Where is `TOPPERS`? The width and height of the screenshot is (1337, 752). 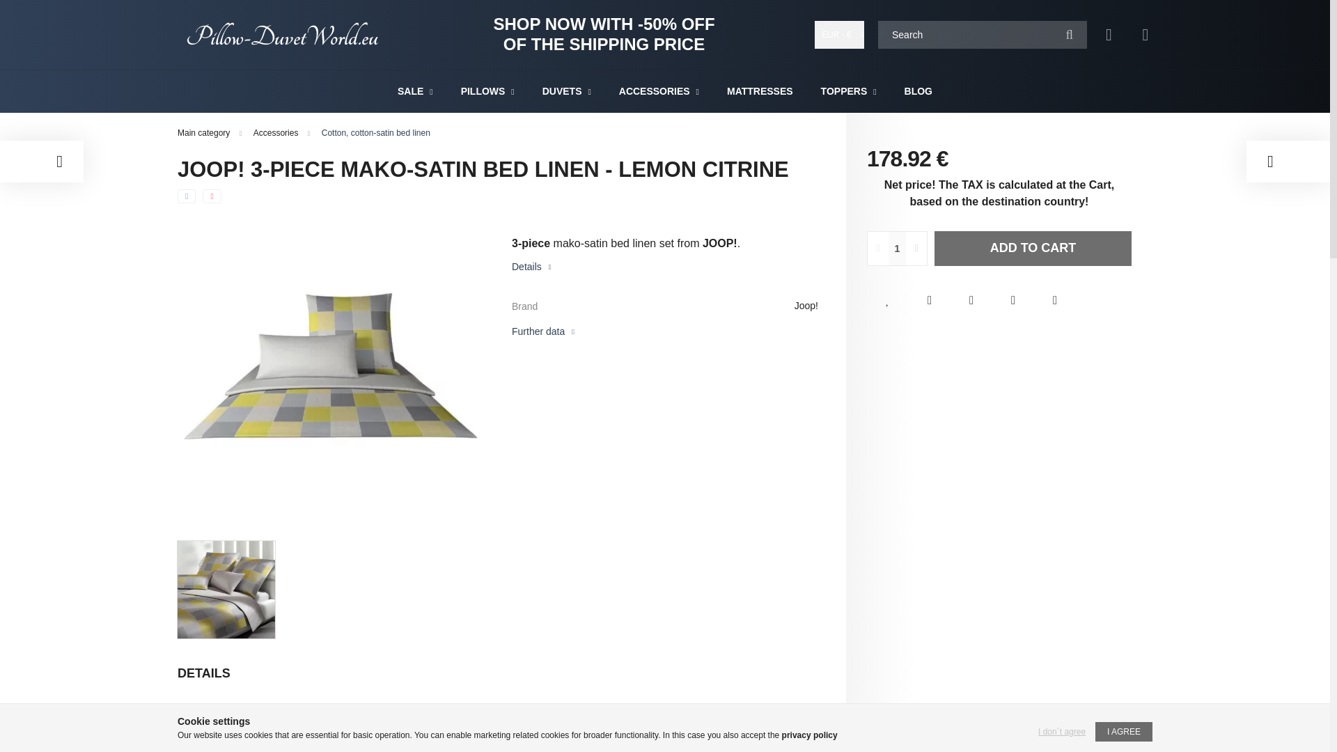 TOPPERS is located at coordinates (845, 91).